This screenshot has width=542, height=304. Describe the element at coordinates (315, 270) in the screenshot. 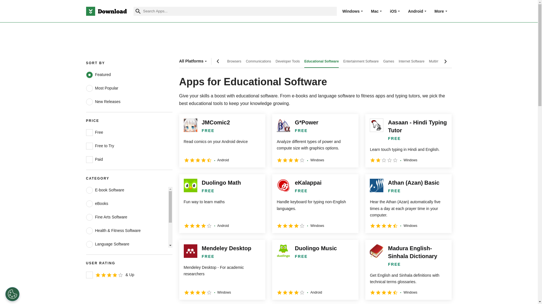

I see `Duolingo Music` at that location.